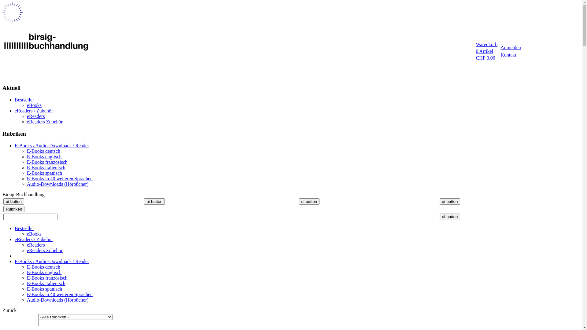 This screenshot has height=330, width=587. Describe the element at coordinates (34, 105) in the screenshot. I see `eBooks` at that location.